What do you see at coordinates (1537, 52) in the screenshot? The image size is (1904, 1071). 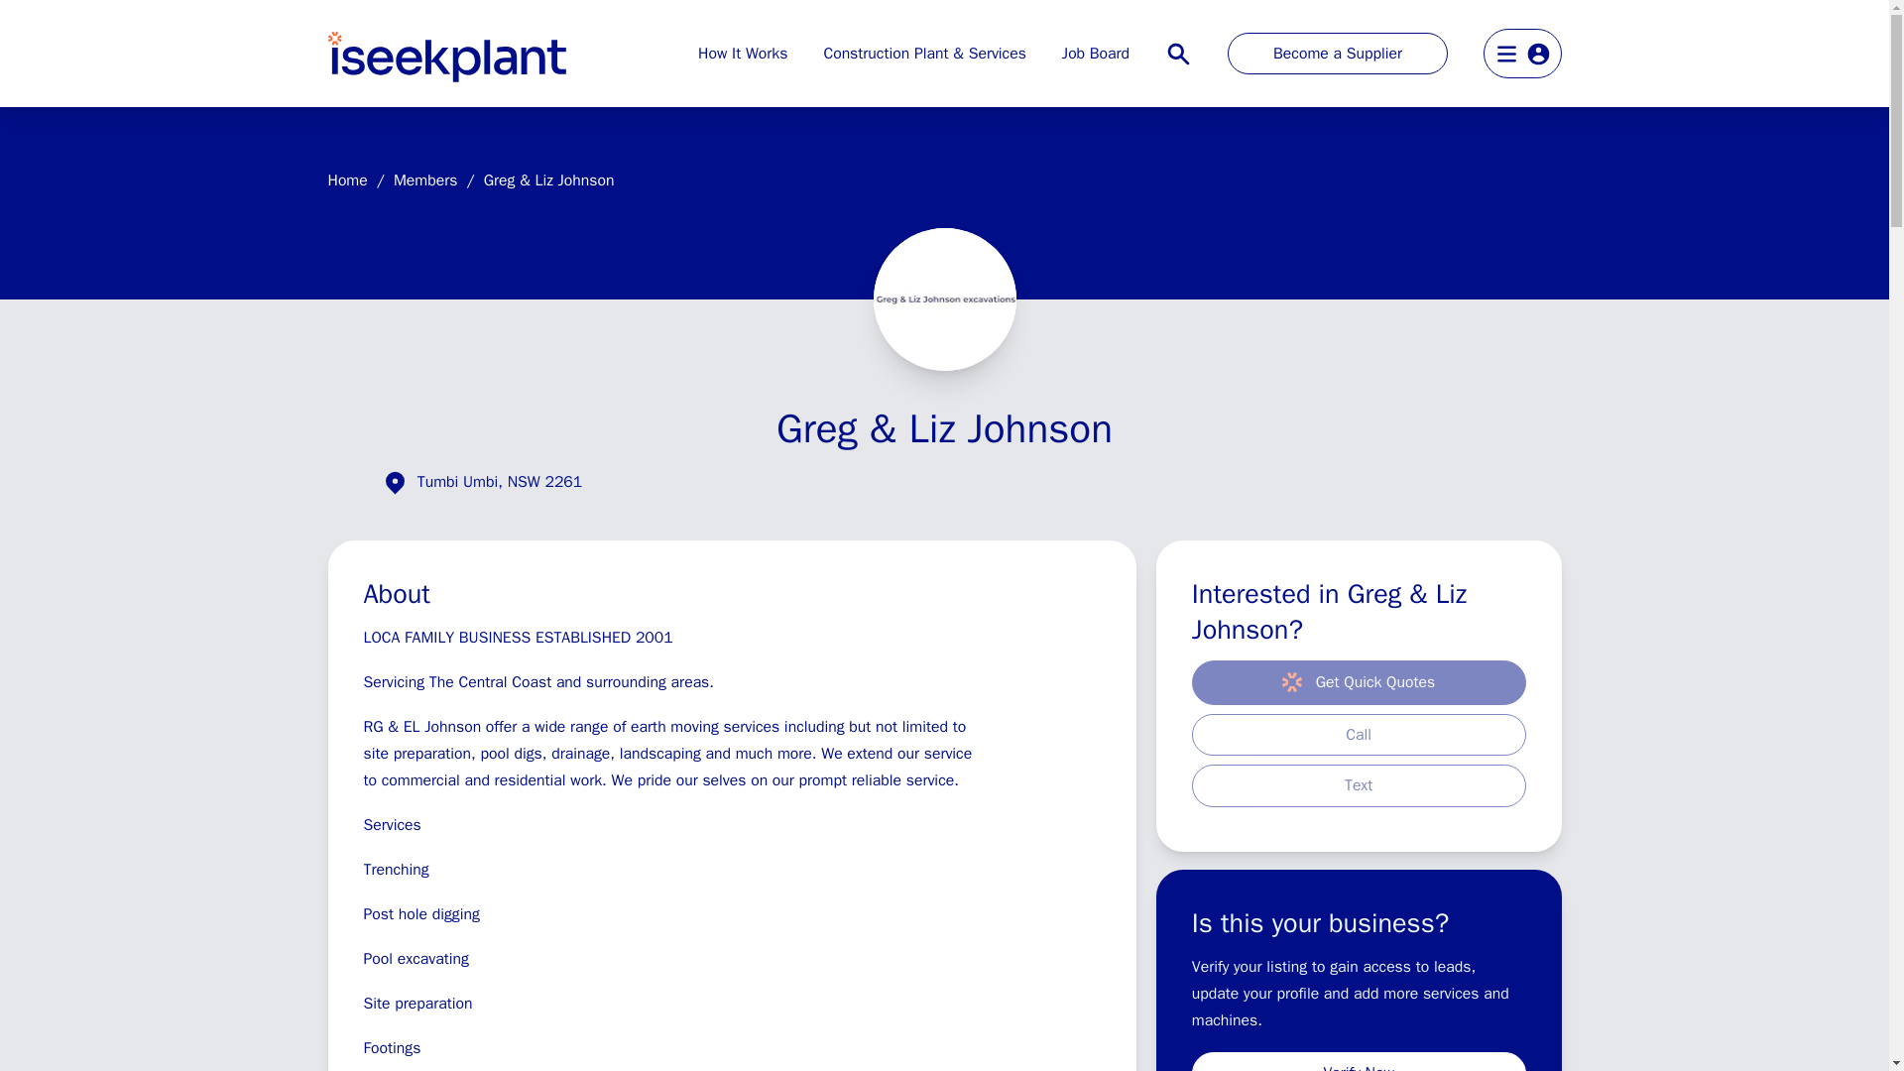 I see `userCircle` at bounding box center [1537, 52].